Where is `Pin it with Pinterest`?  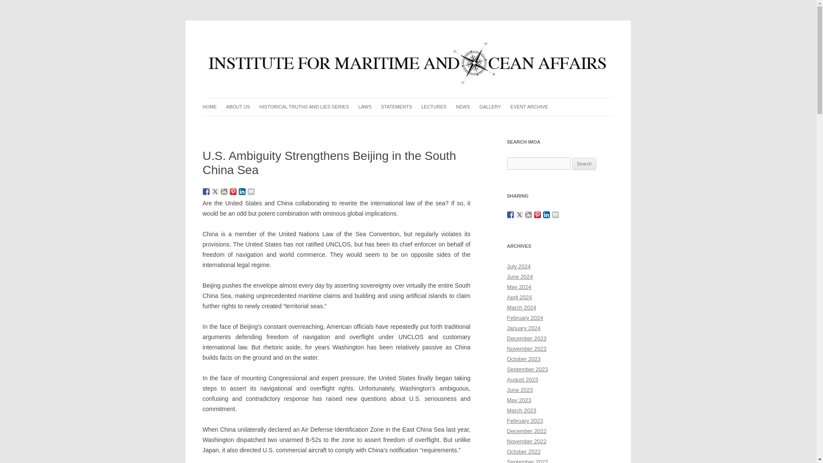 Pin it with Pinterest is located at coordinates (233, 191).